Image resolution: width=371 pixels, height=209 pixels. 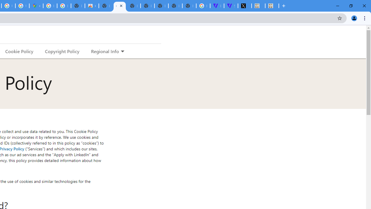 I want to click on Restore, so click(x=351, y=6).